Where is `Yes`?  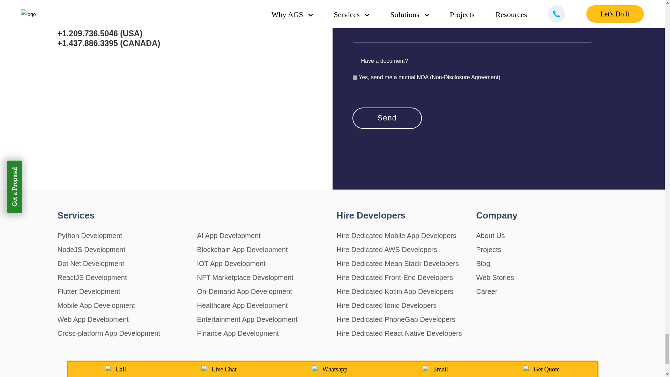
Yes is located at coordinates (355, 77).